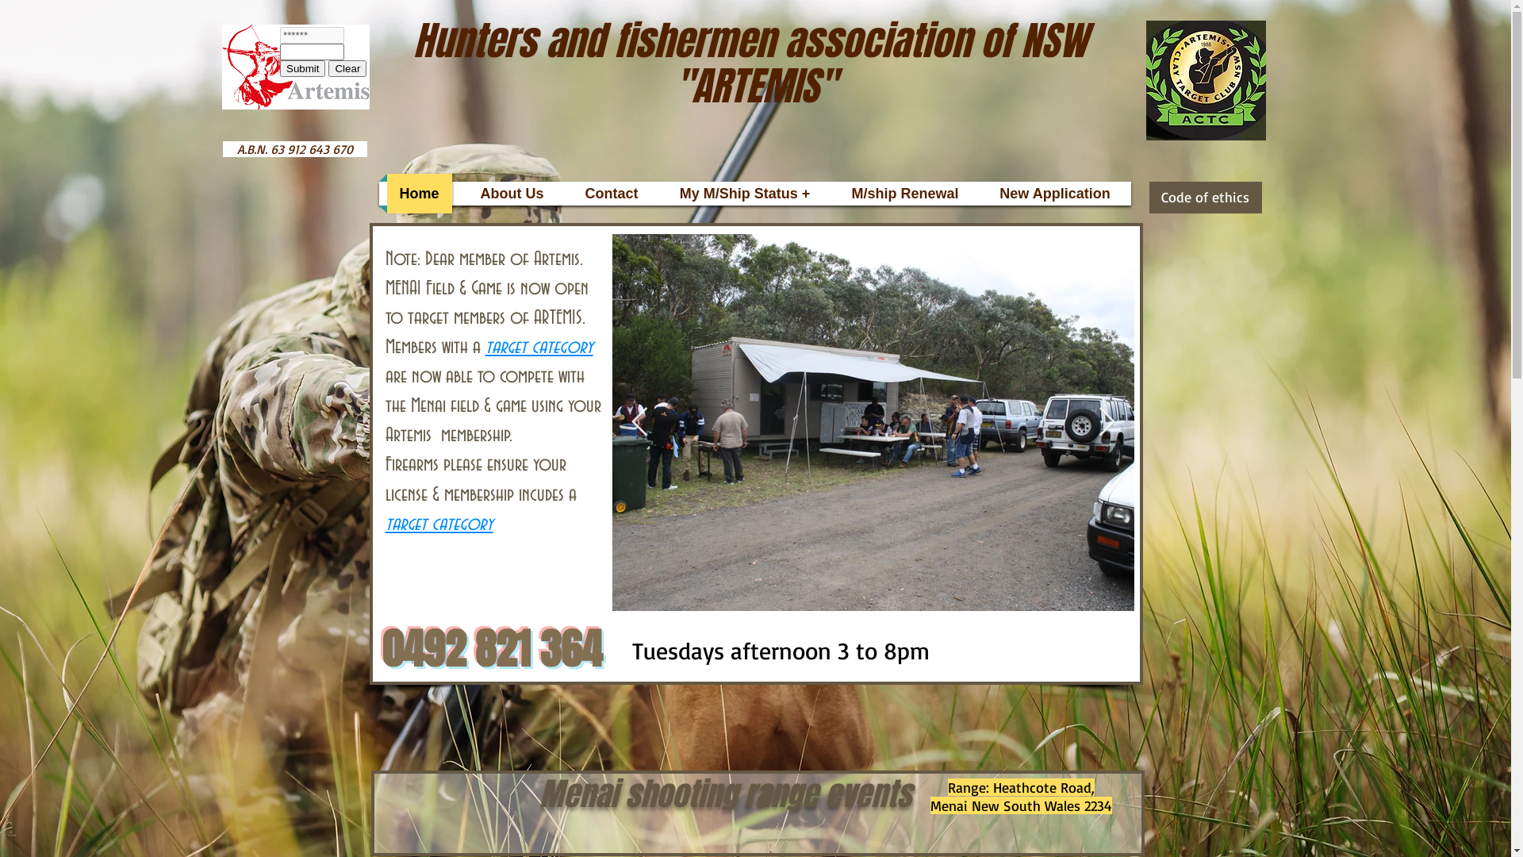 This screenshot has width=1523, height=857. What do you see at coordinates (512, 194) in the screenshot?
I see `About Us` at bounding box center [512, 194].